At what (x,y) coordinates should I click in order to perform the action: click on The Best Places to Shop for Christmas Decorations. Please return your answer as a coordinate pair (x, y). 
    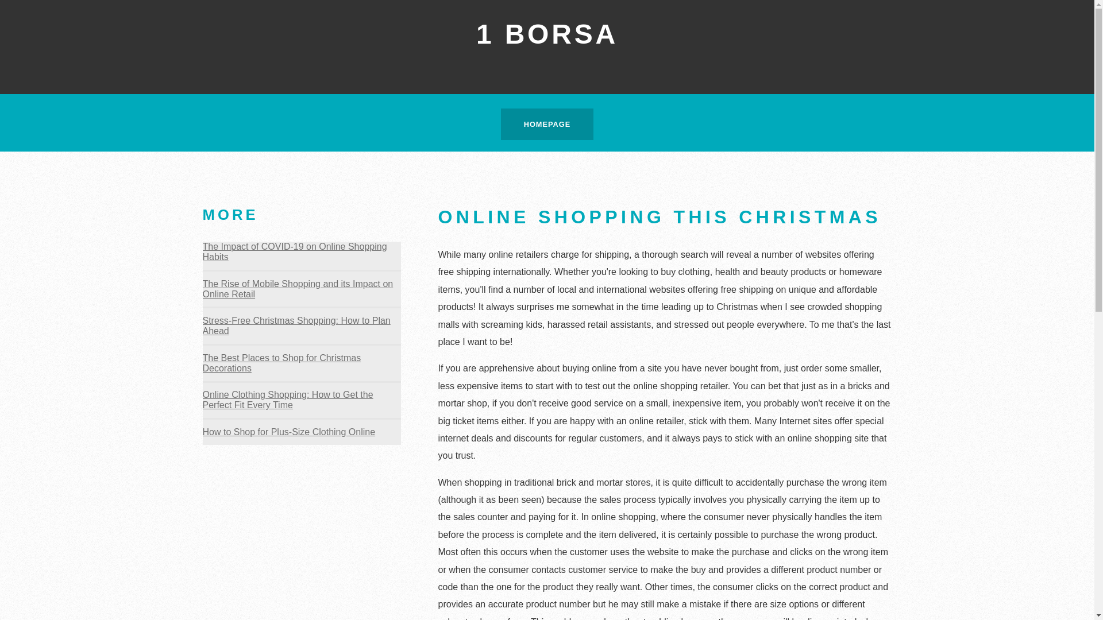
    Looking at the image, I should click on (281, 363).